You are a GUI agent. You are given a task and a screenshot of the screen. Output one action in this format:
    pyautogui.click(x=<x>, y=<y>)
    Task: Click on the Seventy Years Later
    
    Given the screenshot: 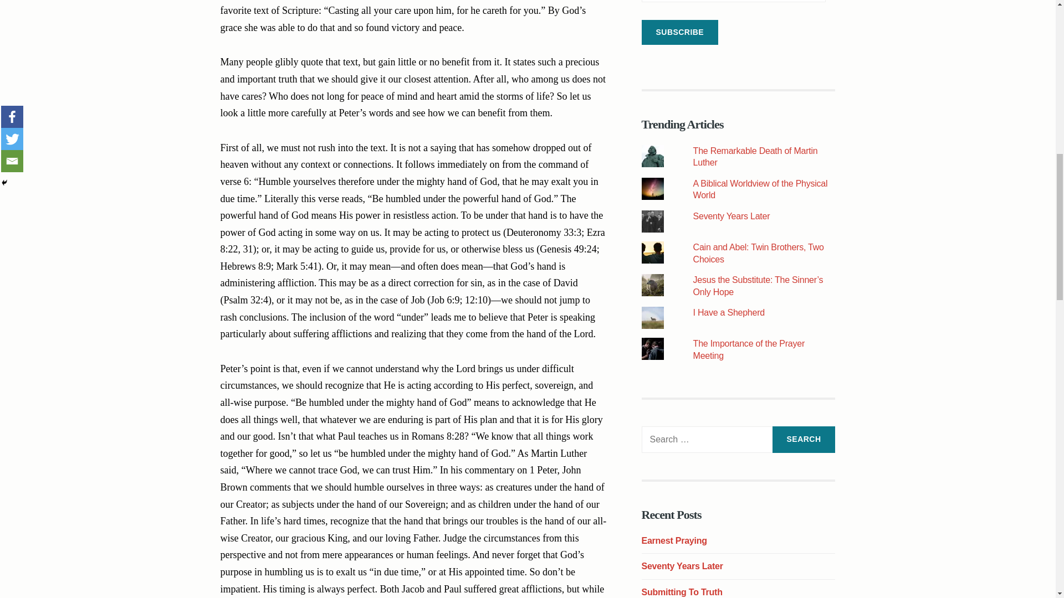 What is the action you would take?
    pyautogui.click(x=731, y=216)
    